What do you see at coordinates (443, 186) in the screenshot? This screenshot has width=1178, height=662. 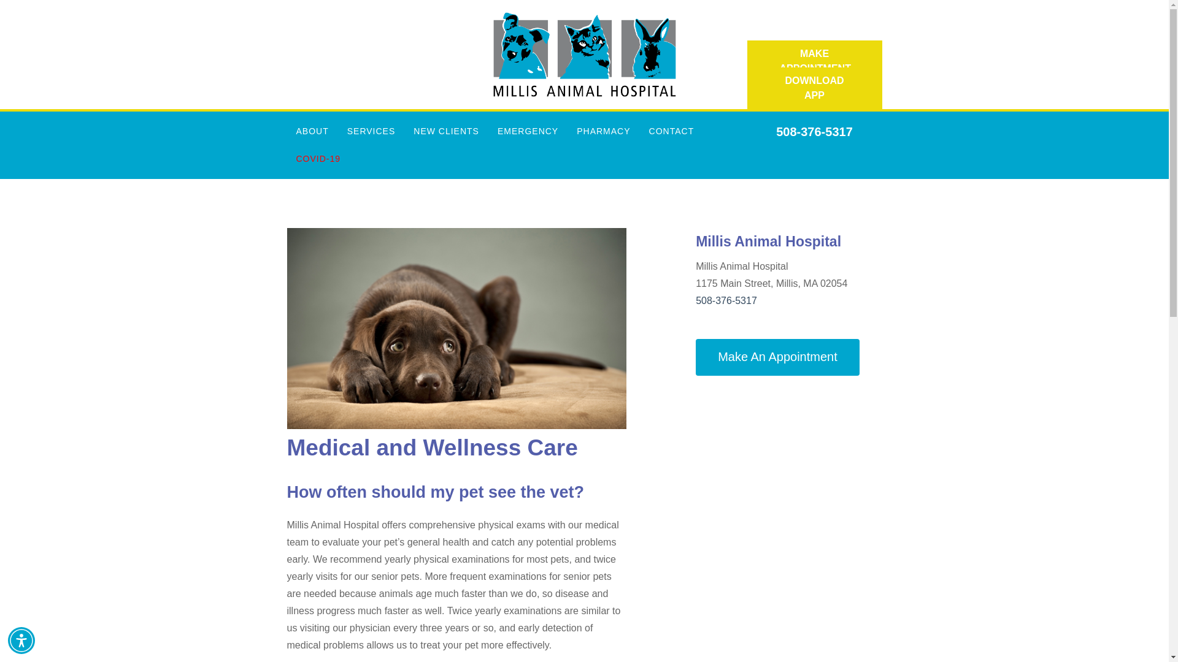 I see `NEW CLIENT FORM` at bounding box center [443, 186].